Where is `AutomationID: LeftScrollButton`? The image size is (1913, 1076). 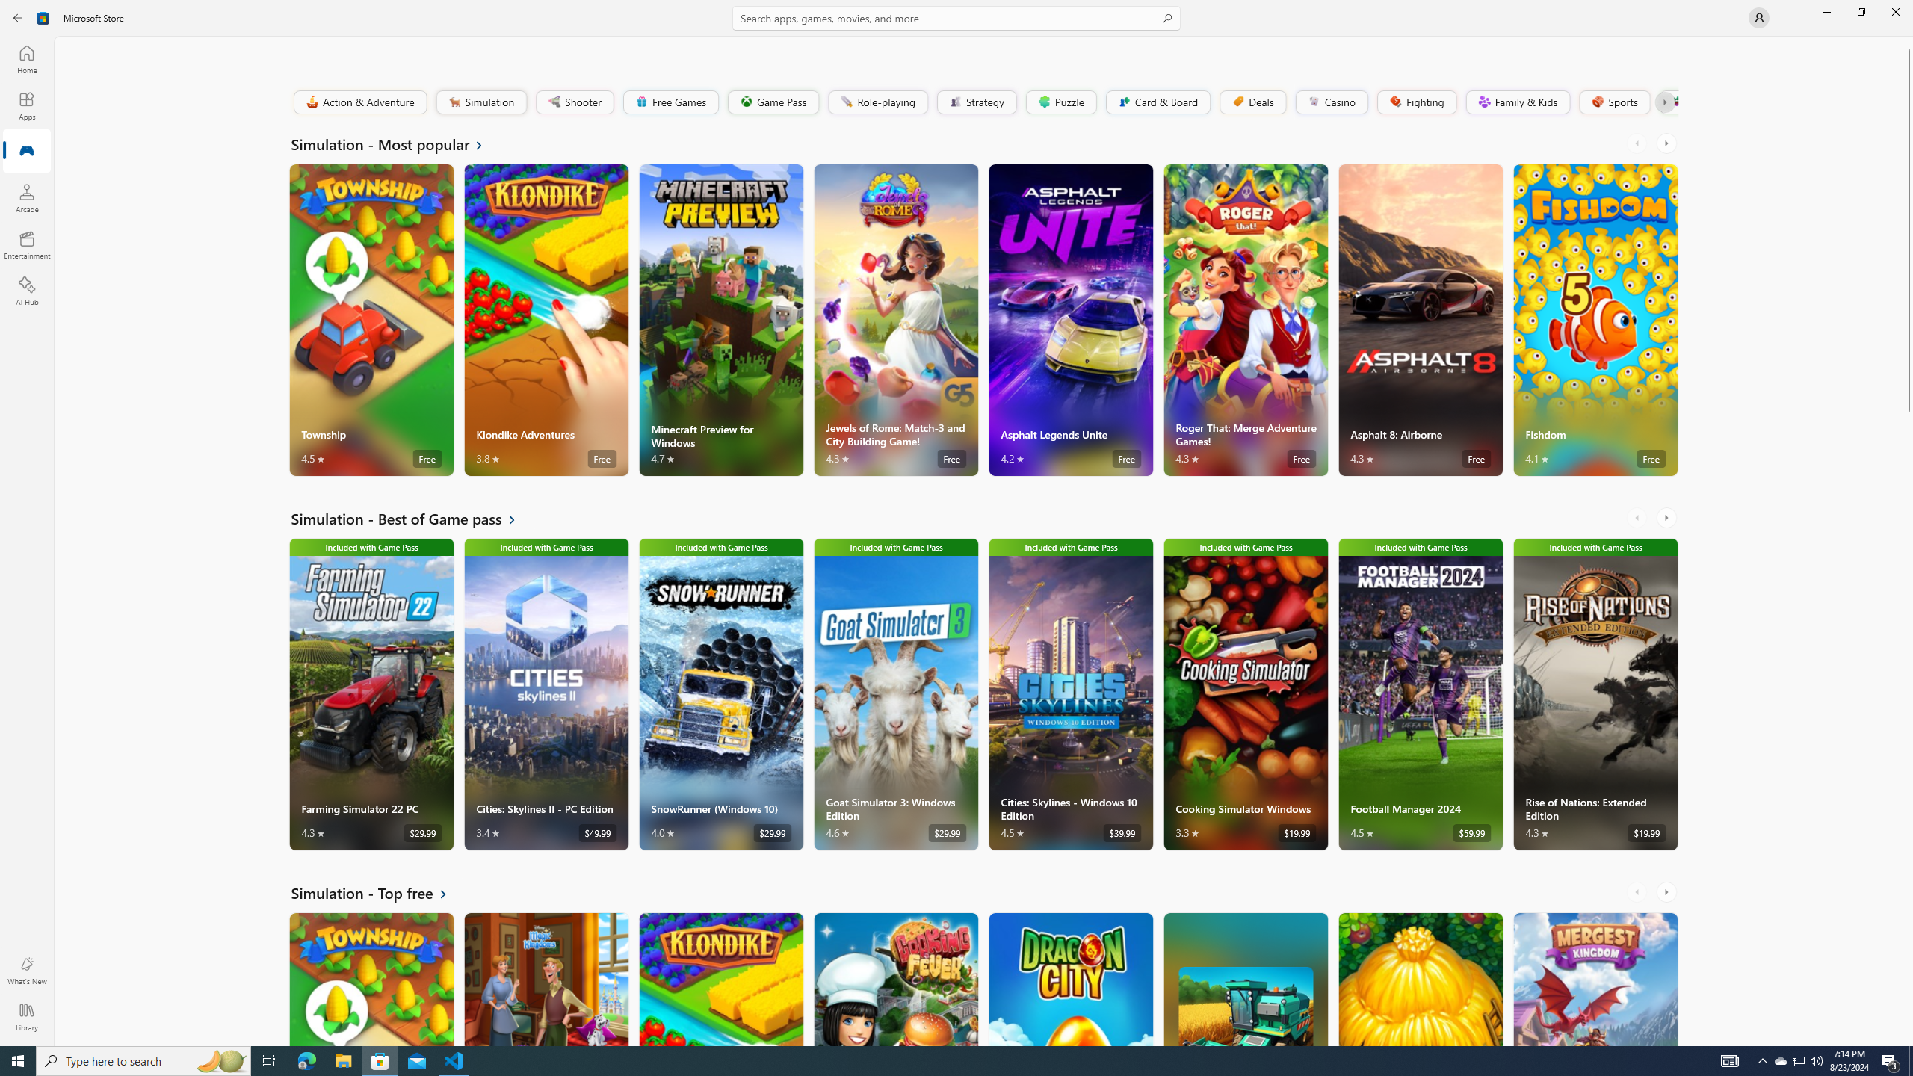
AutomationID: LeftScrollButton is located at coordinates (1638, 891).